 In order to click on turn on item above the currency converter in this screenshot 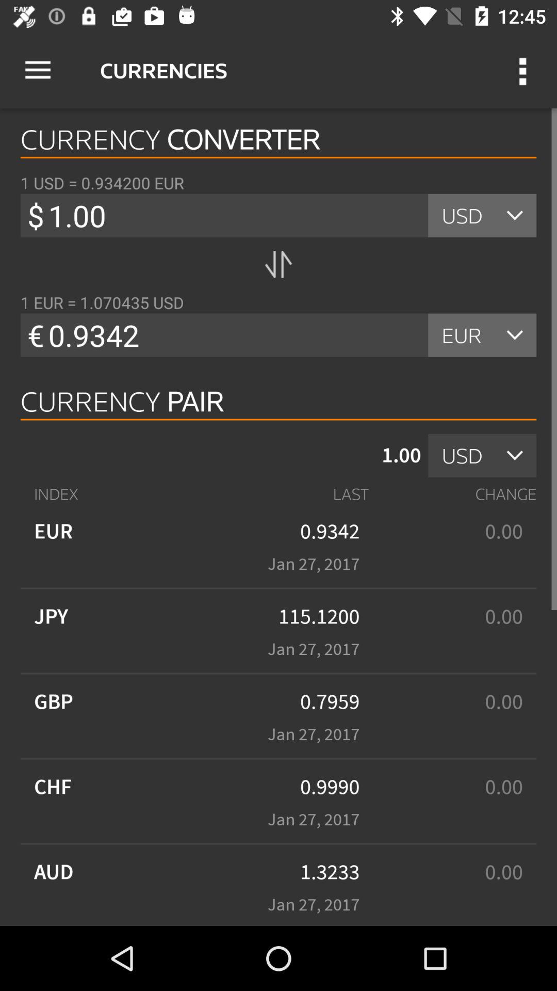, I will do `click(524, 70)`.